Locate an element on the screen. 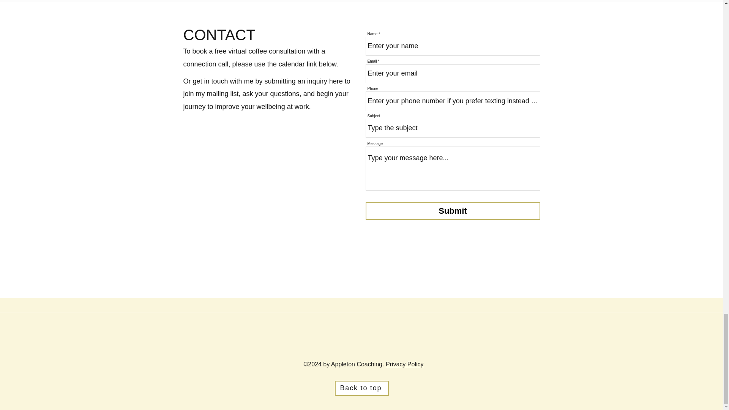 The image size is (729, 410). Privacy Policy is located at coordinates (404, 364).